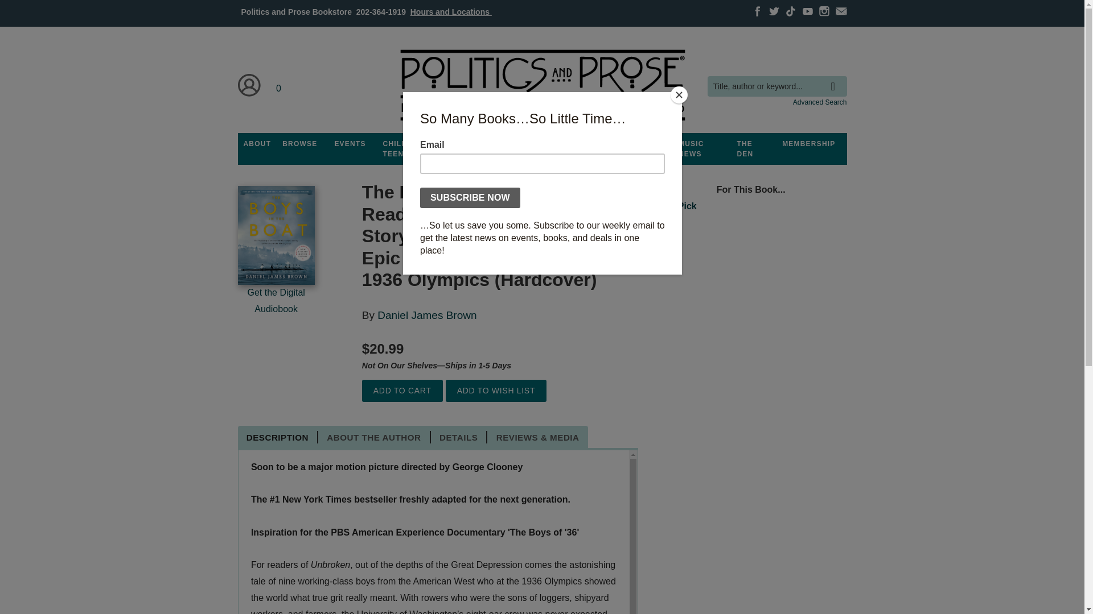  Describe the element at coordinates (475, 144) in the screenshot. I see `PROGRAMS` at that location.